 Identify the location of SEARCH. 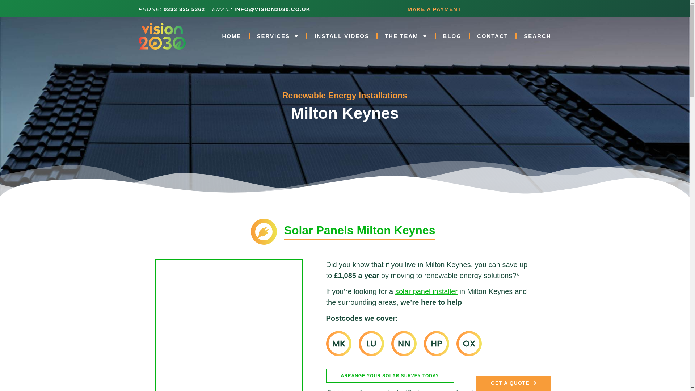
(537, 36).